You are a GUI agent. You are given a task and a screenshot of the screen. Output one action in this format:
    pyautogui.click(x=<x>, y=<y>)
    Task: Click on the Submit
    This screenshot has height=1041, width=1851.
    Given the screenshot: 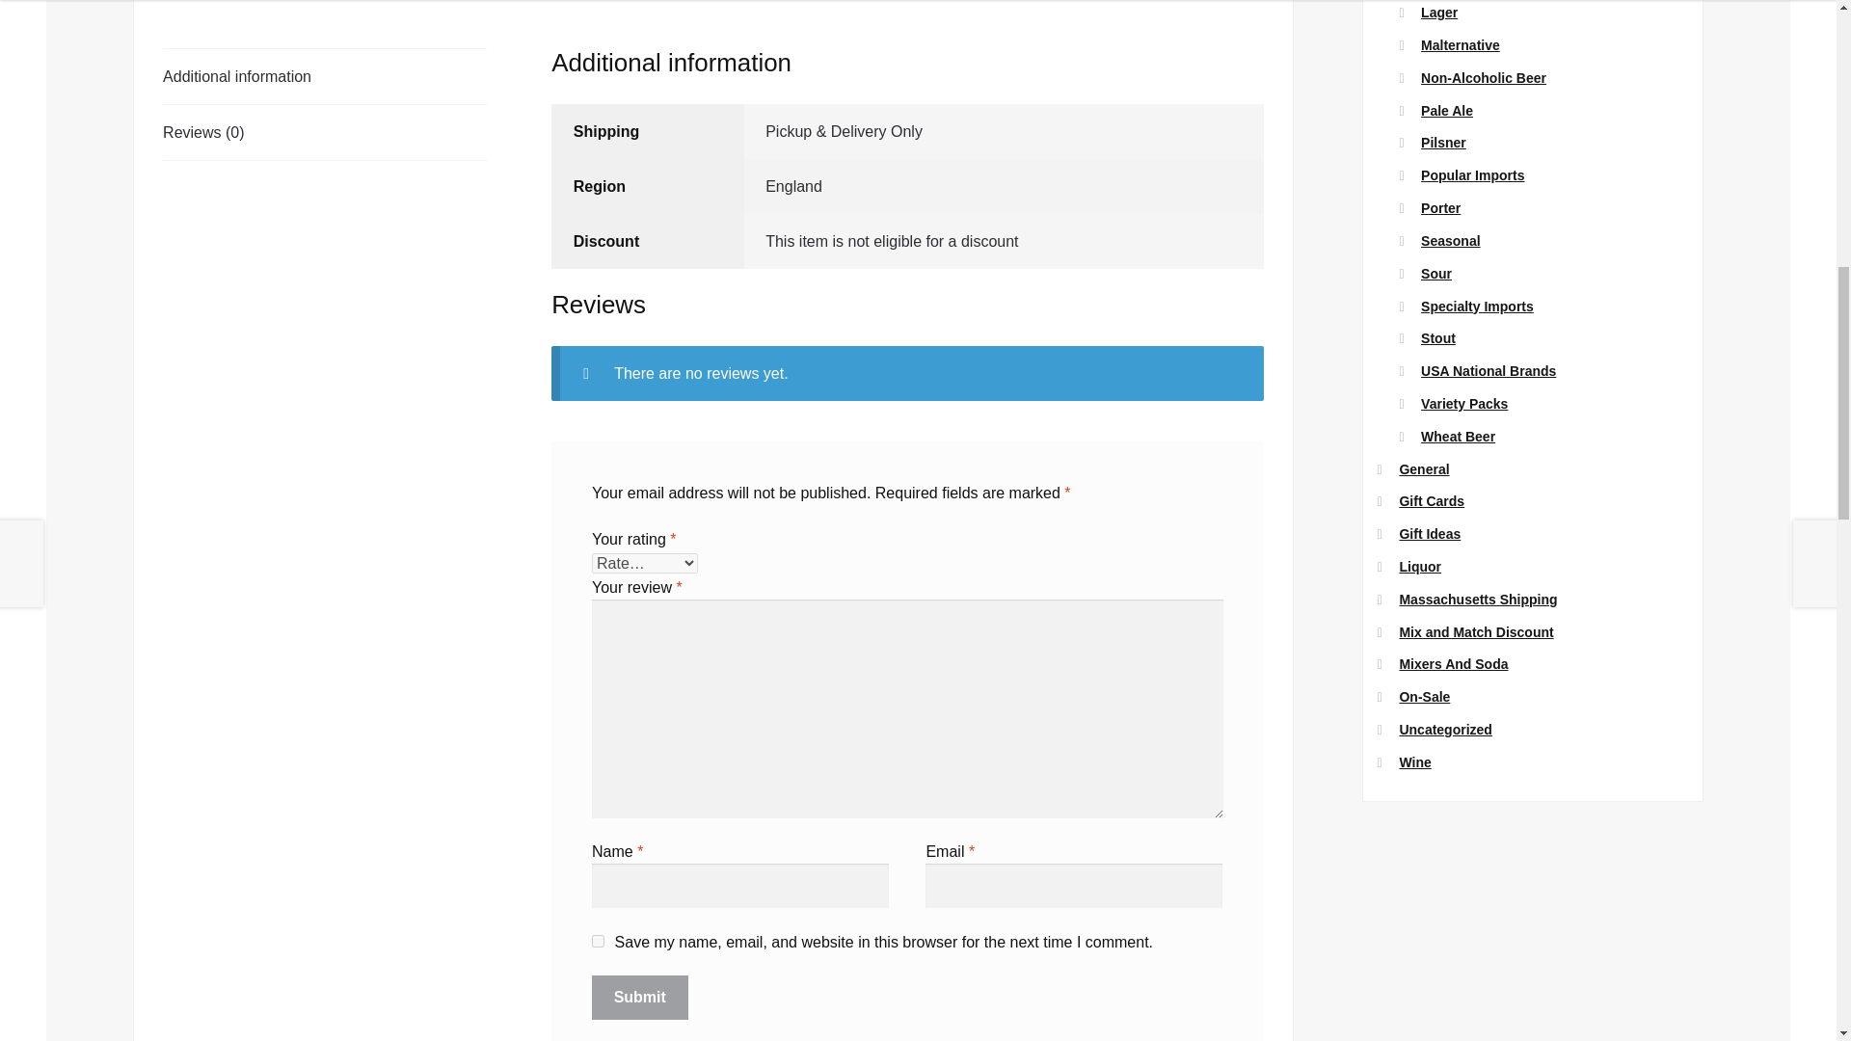 What is the action you would take?
    pyautogui.click(x=640, y=997)
    